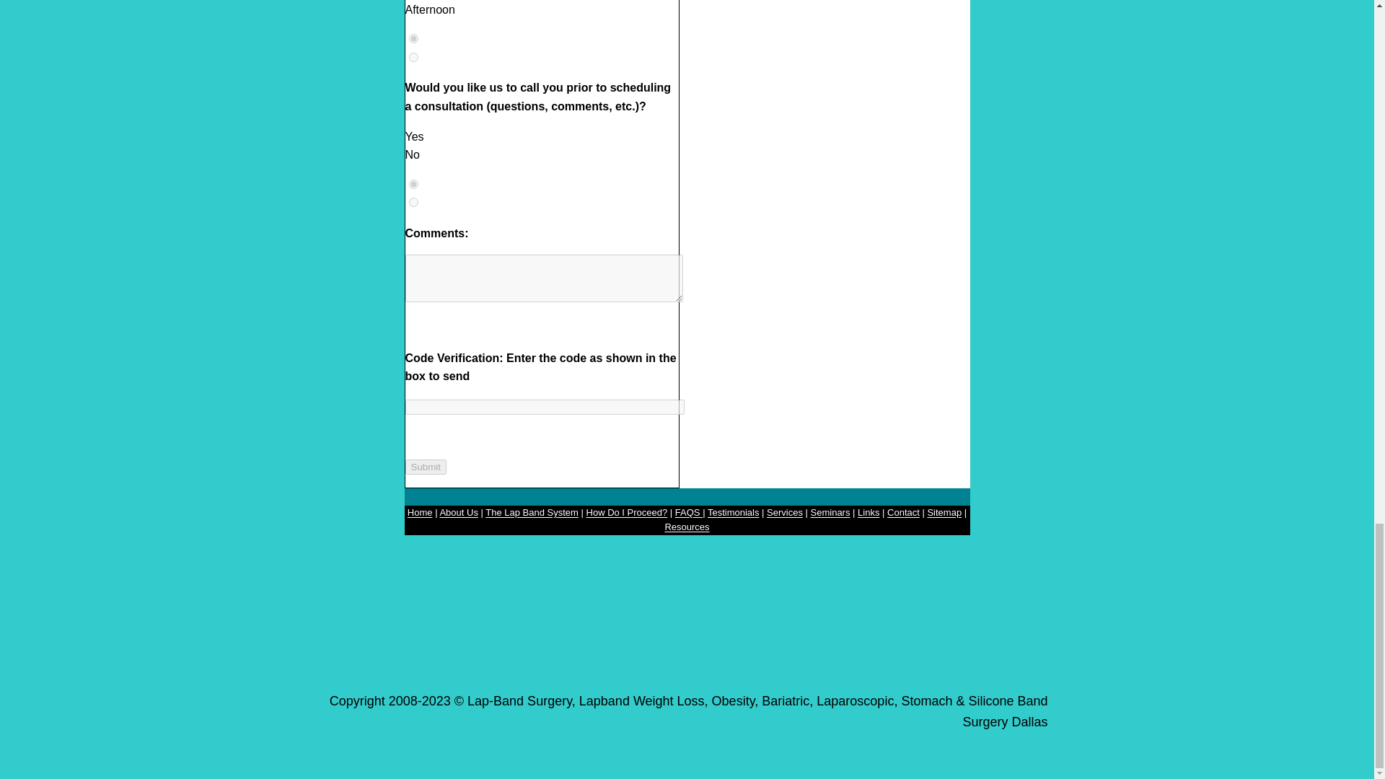  I want to click on Sitemap, so click(944, 512).